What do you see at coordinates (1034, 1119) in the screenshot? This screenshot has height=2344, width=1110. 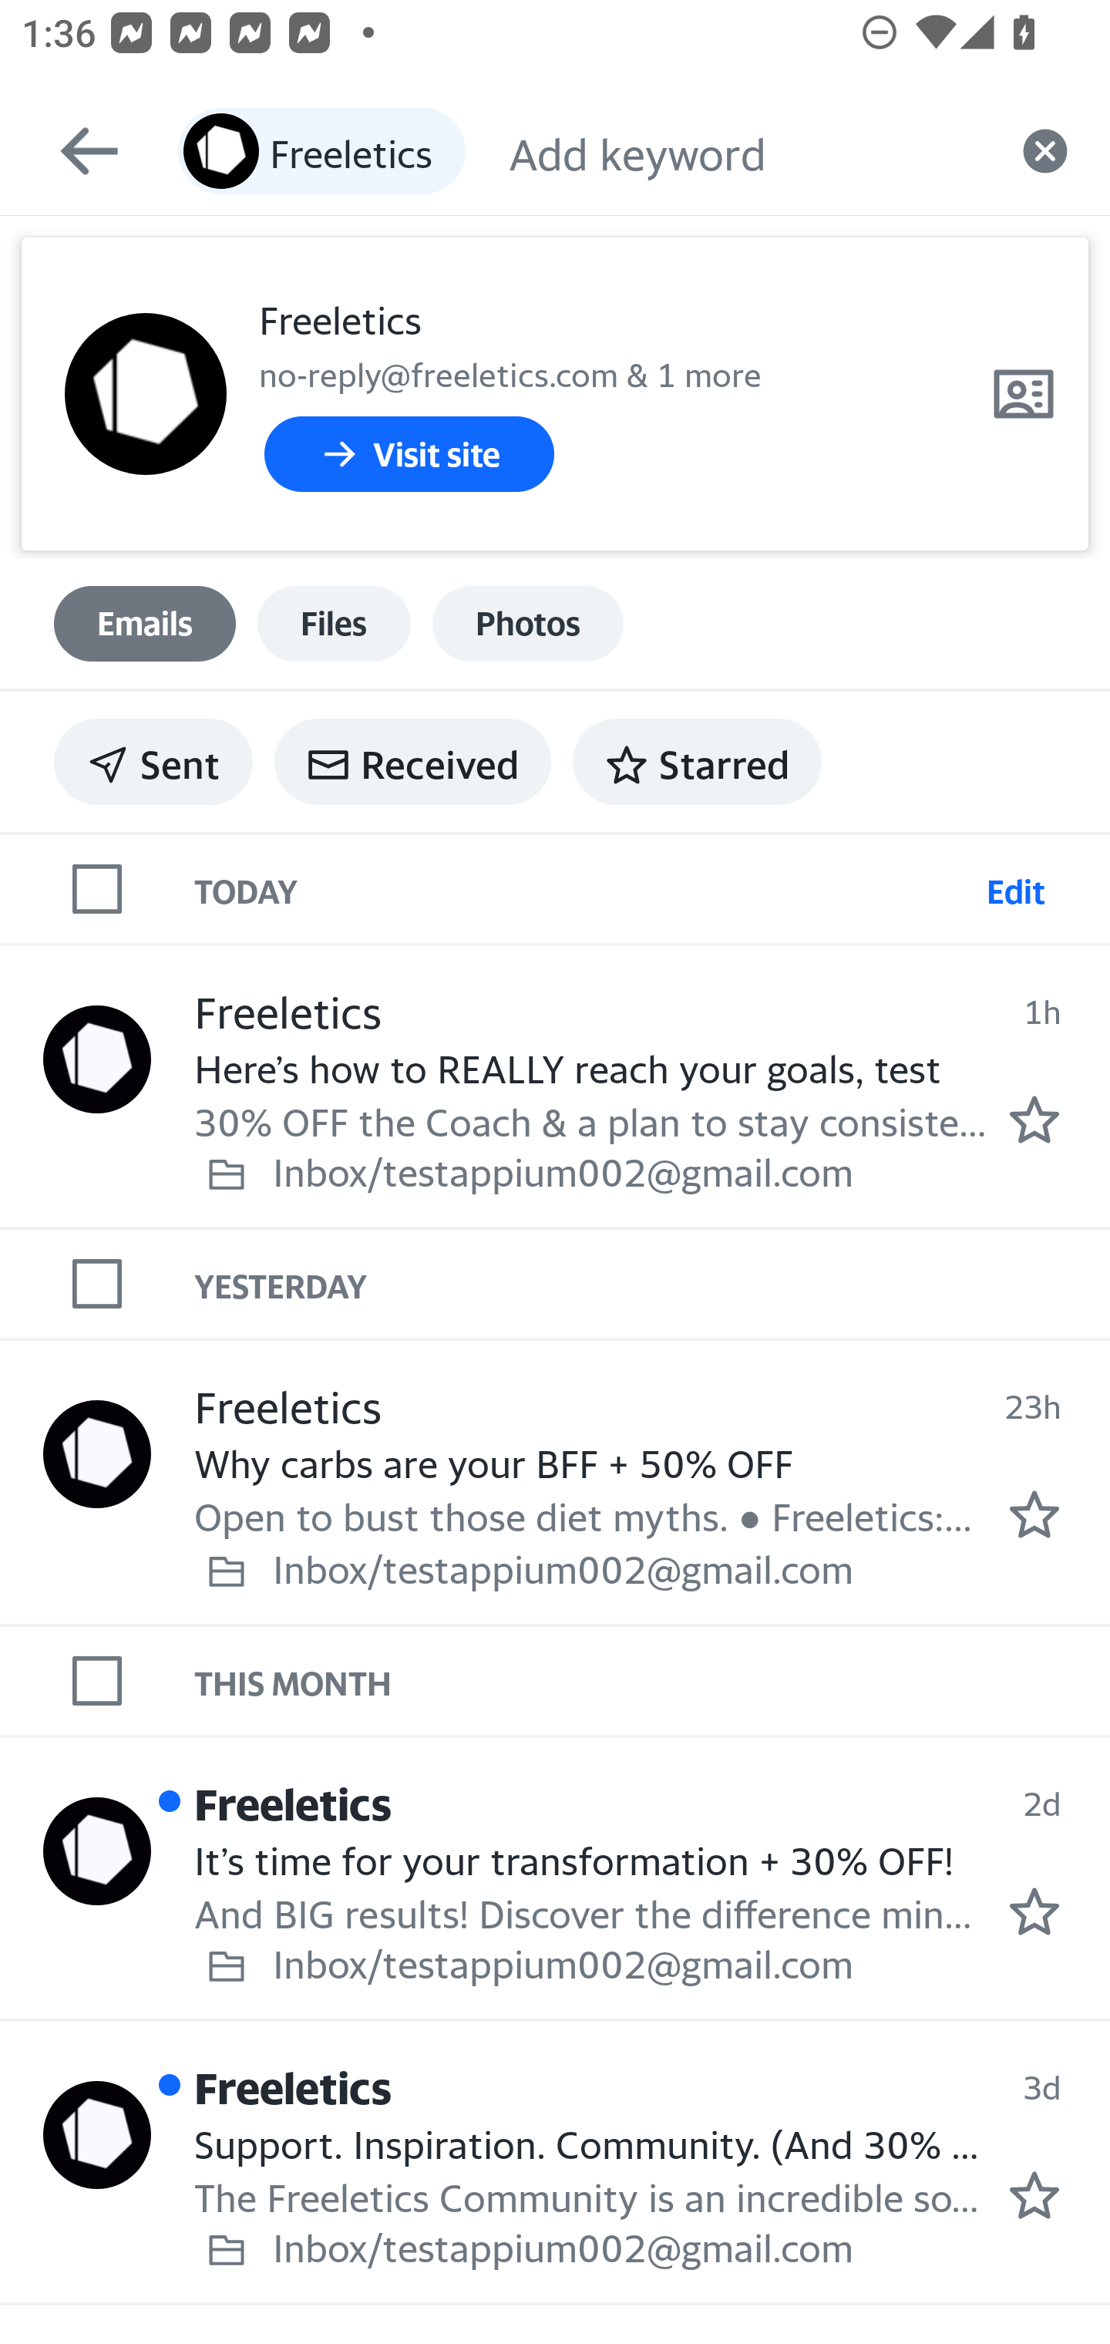 I see `Mark as starred.` at bounding box center [1034, 1119].